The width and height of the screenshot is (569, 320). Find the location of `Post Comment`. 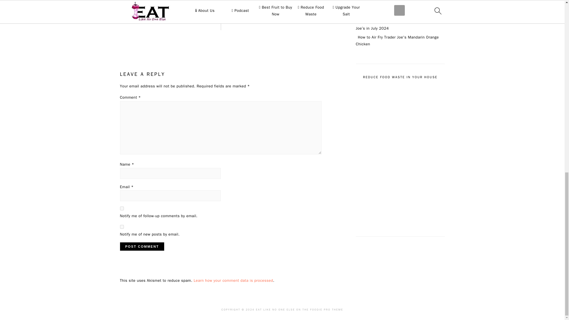

Post Comment is located at coordinates (142, 246).